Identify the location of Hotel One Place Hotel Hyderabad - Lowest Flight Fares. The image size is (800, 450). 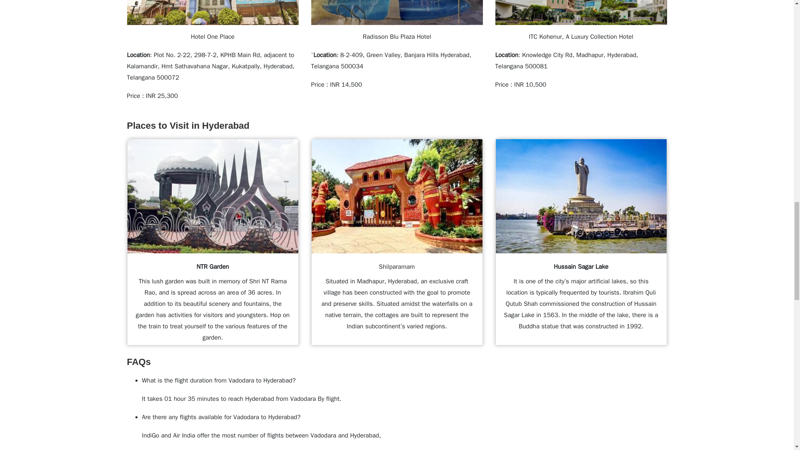
(212, 12).